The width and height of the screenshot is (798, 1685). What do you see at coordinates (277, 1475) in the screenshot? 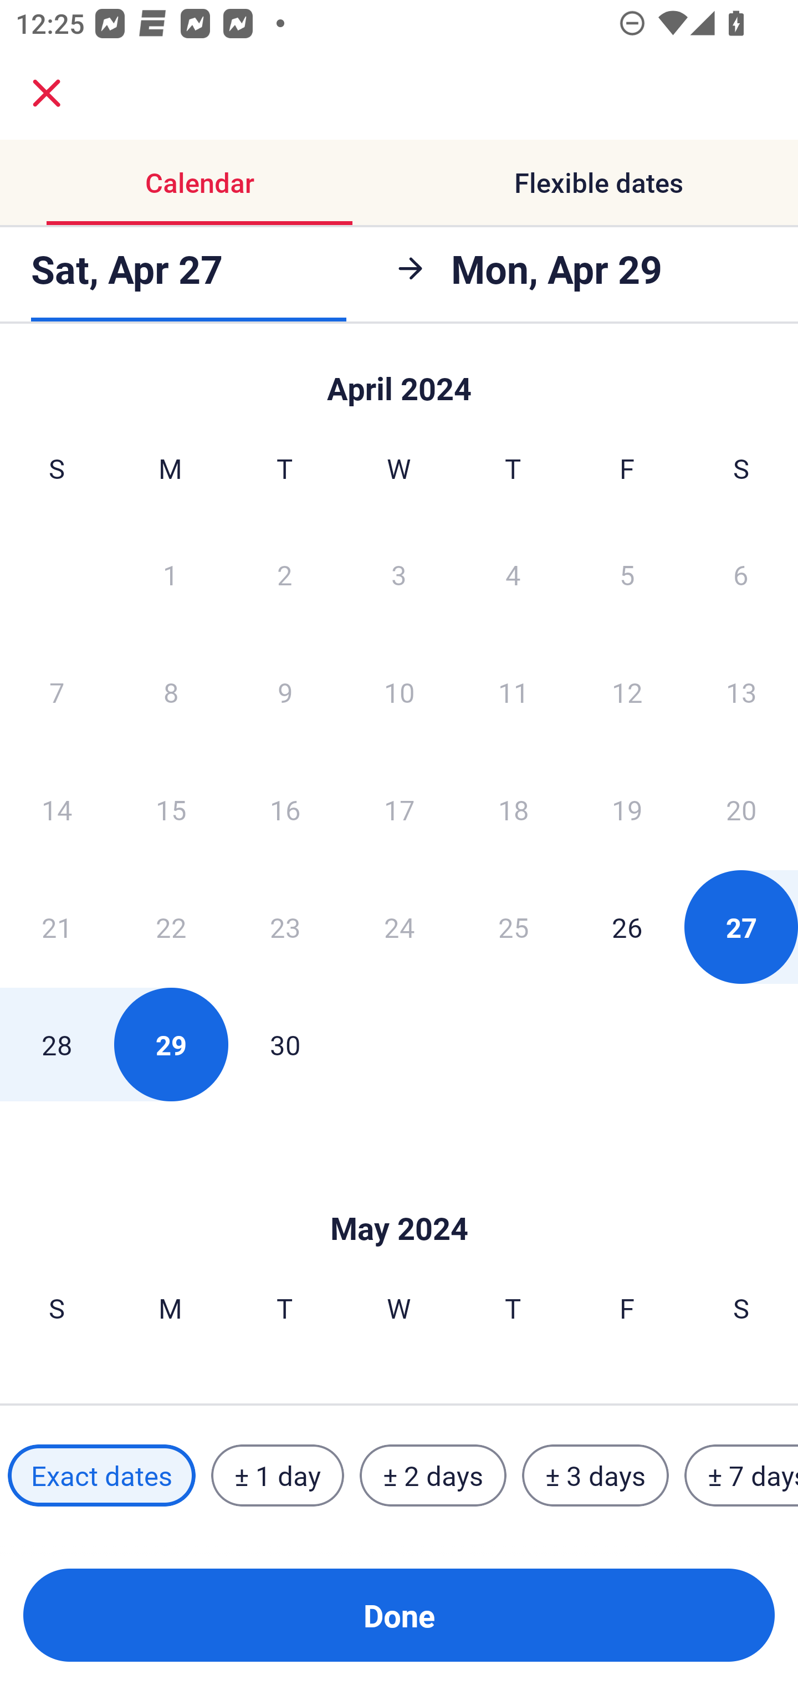
I see `± 1 day` at bounding box center [277, 1475].